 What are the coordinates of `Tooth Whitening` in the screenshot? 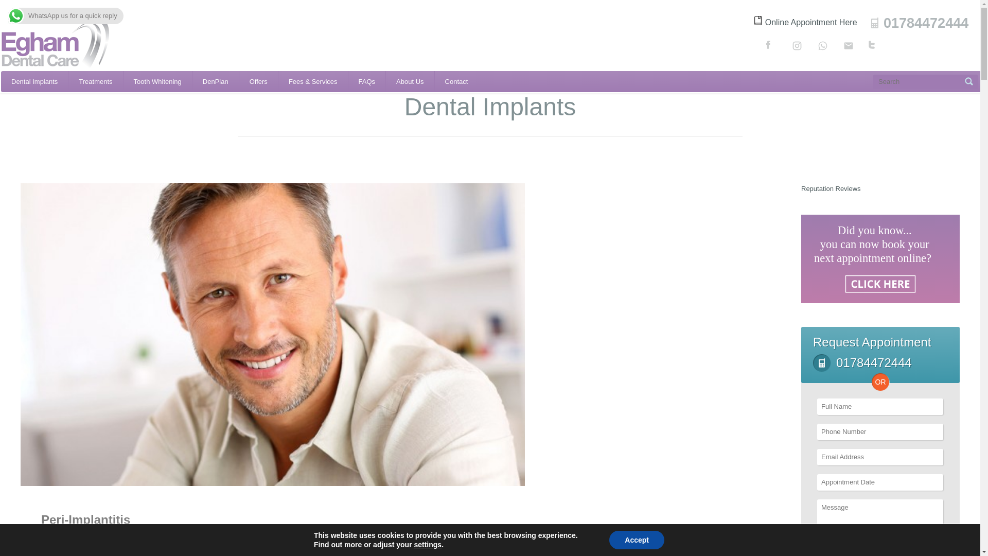 It's located at (157, 81).